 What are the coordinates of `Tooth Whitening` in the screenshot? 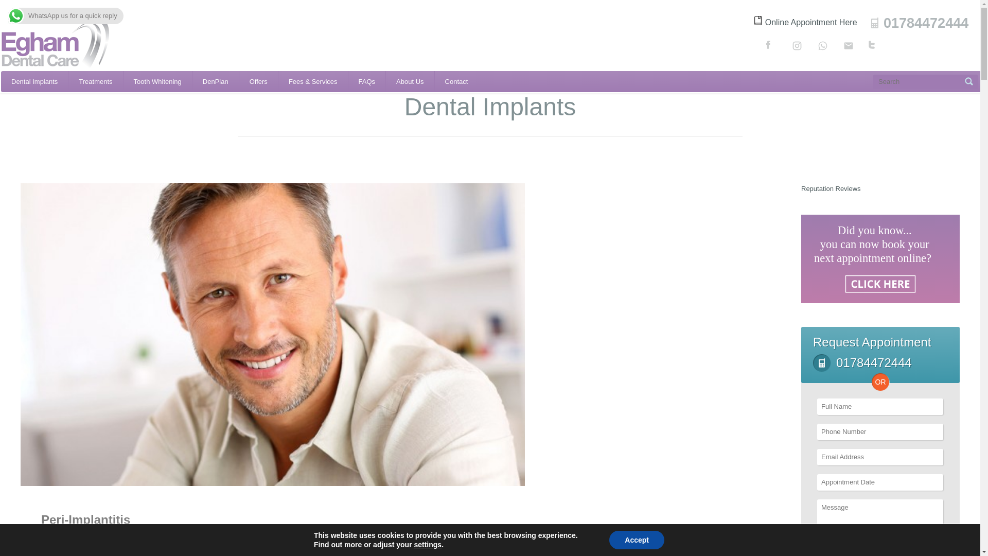 It's located at (157, 81).